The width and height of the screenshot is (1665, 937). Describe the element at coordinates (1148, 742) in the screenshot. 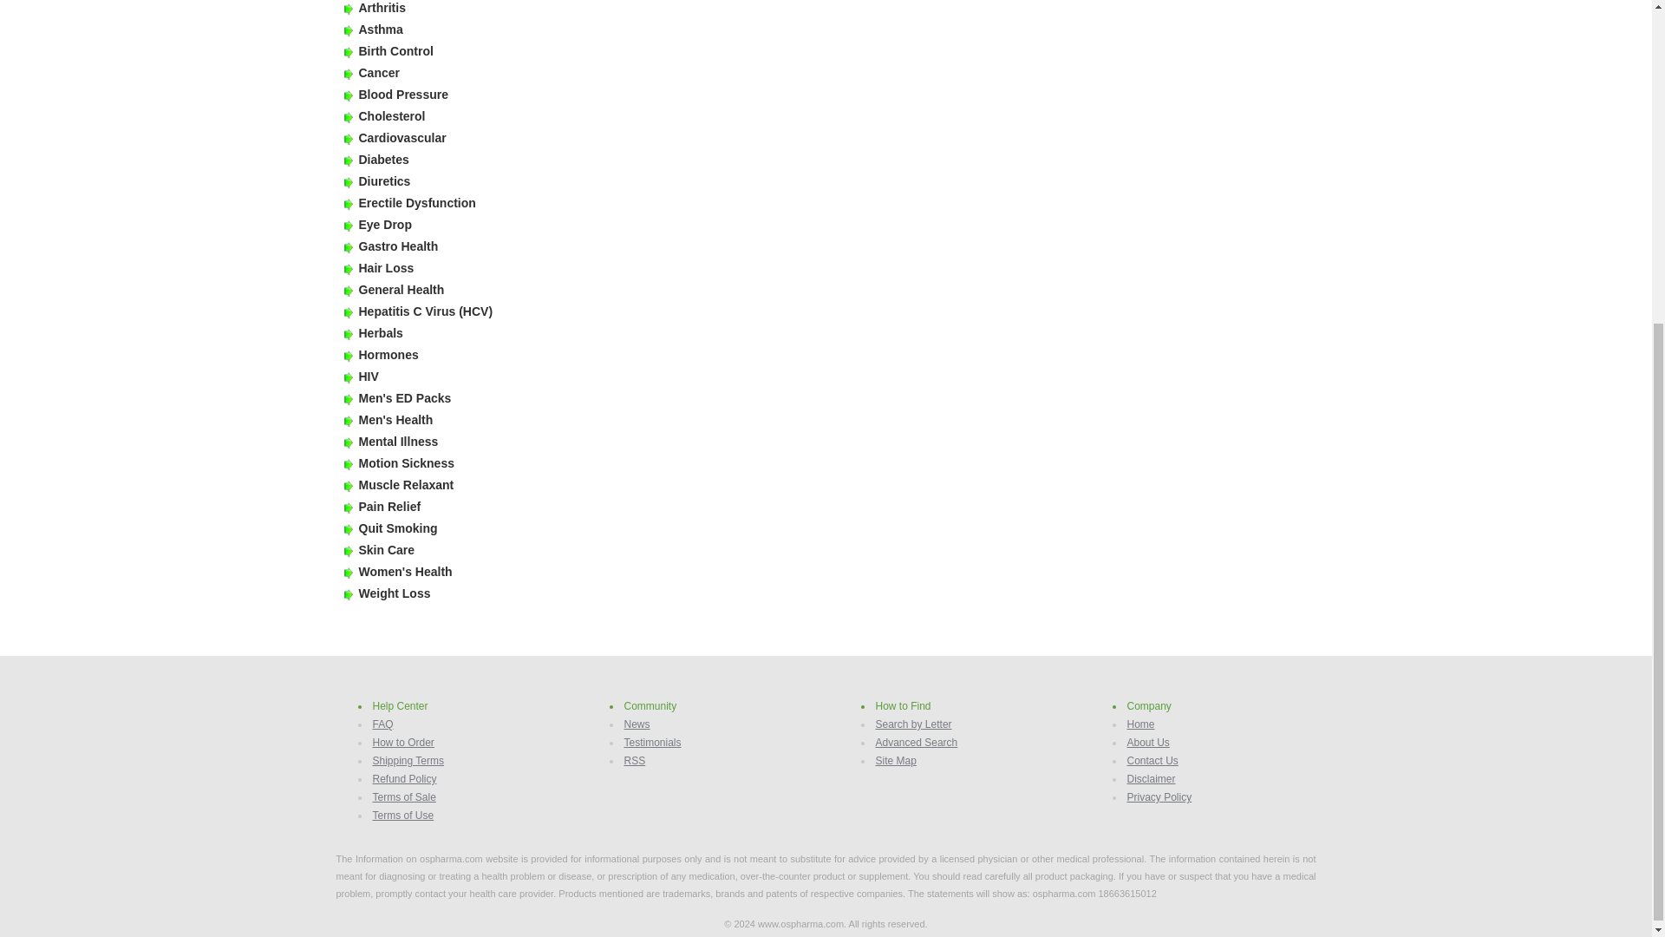

I see `About Us` at that location.